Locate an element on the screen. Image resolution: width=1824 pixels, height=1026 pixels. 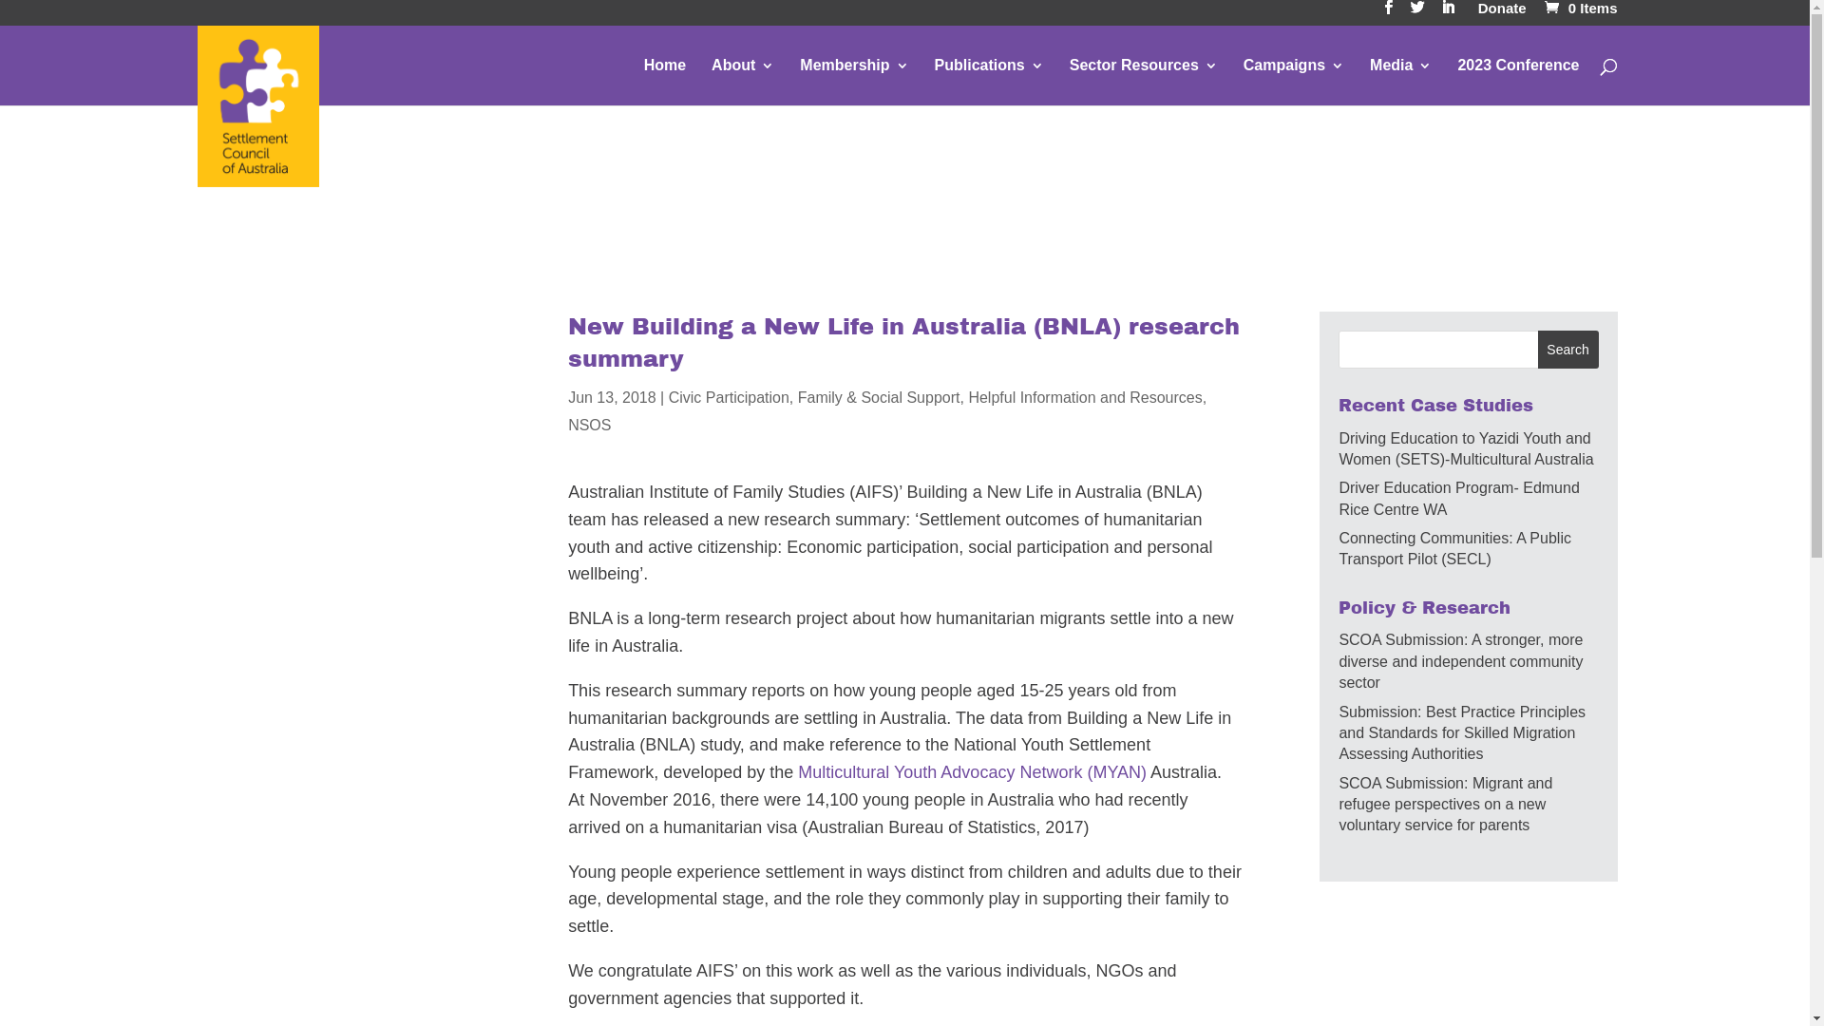
Connecting Communities: A Public Transport Pilot (SECL) is located at coordinates (1455, 549).